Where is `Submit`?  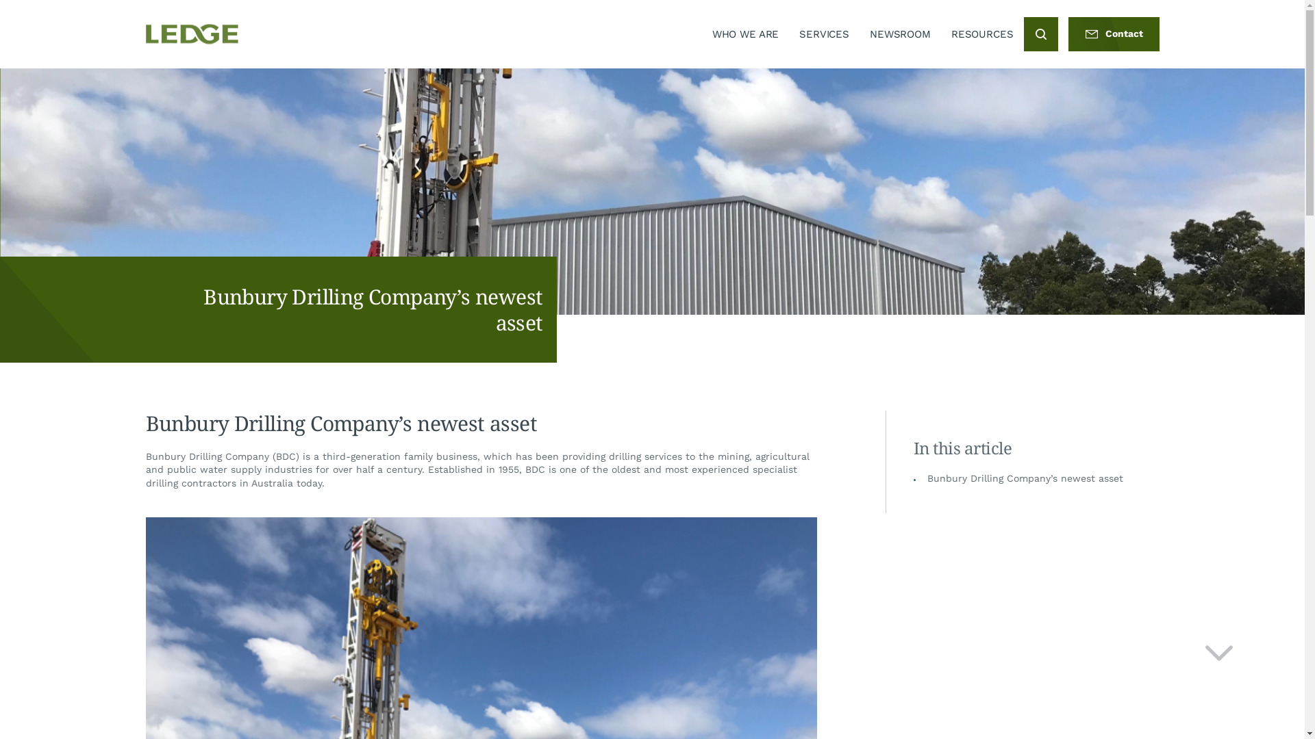 Submit is located at coordinates (923, 519).